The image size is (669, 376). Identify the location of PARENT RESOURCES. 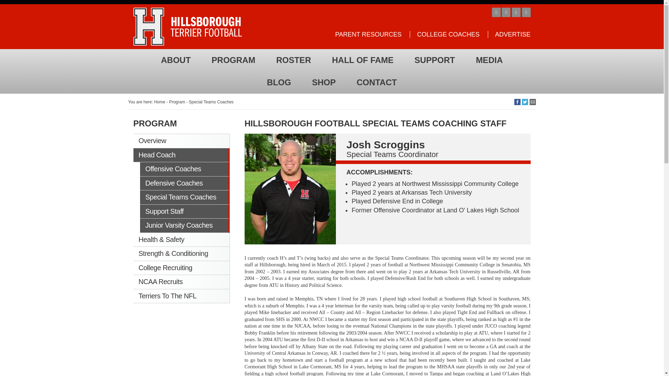
(368, 34).